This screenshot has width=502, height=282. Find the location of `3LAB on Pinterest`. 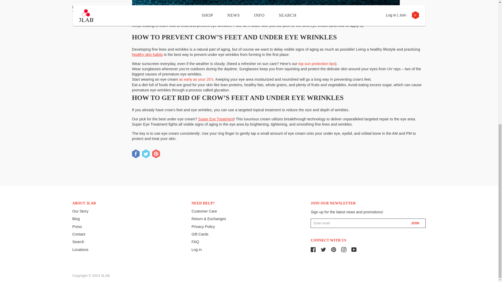

3LAB on Pinterest is located at coordinates (334, 249).